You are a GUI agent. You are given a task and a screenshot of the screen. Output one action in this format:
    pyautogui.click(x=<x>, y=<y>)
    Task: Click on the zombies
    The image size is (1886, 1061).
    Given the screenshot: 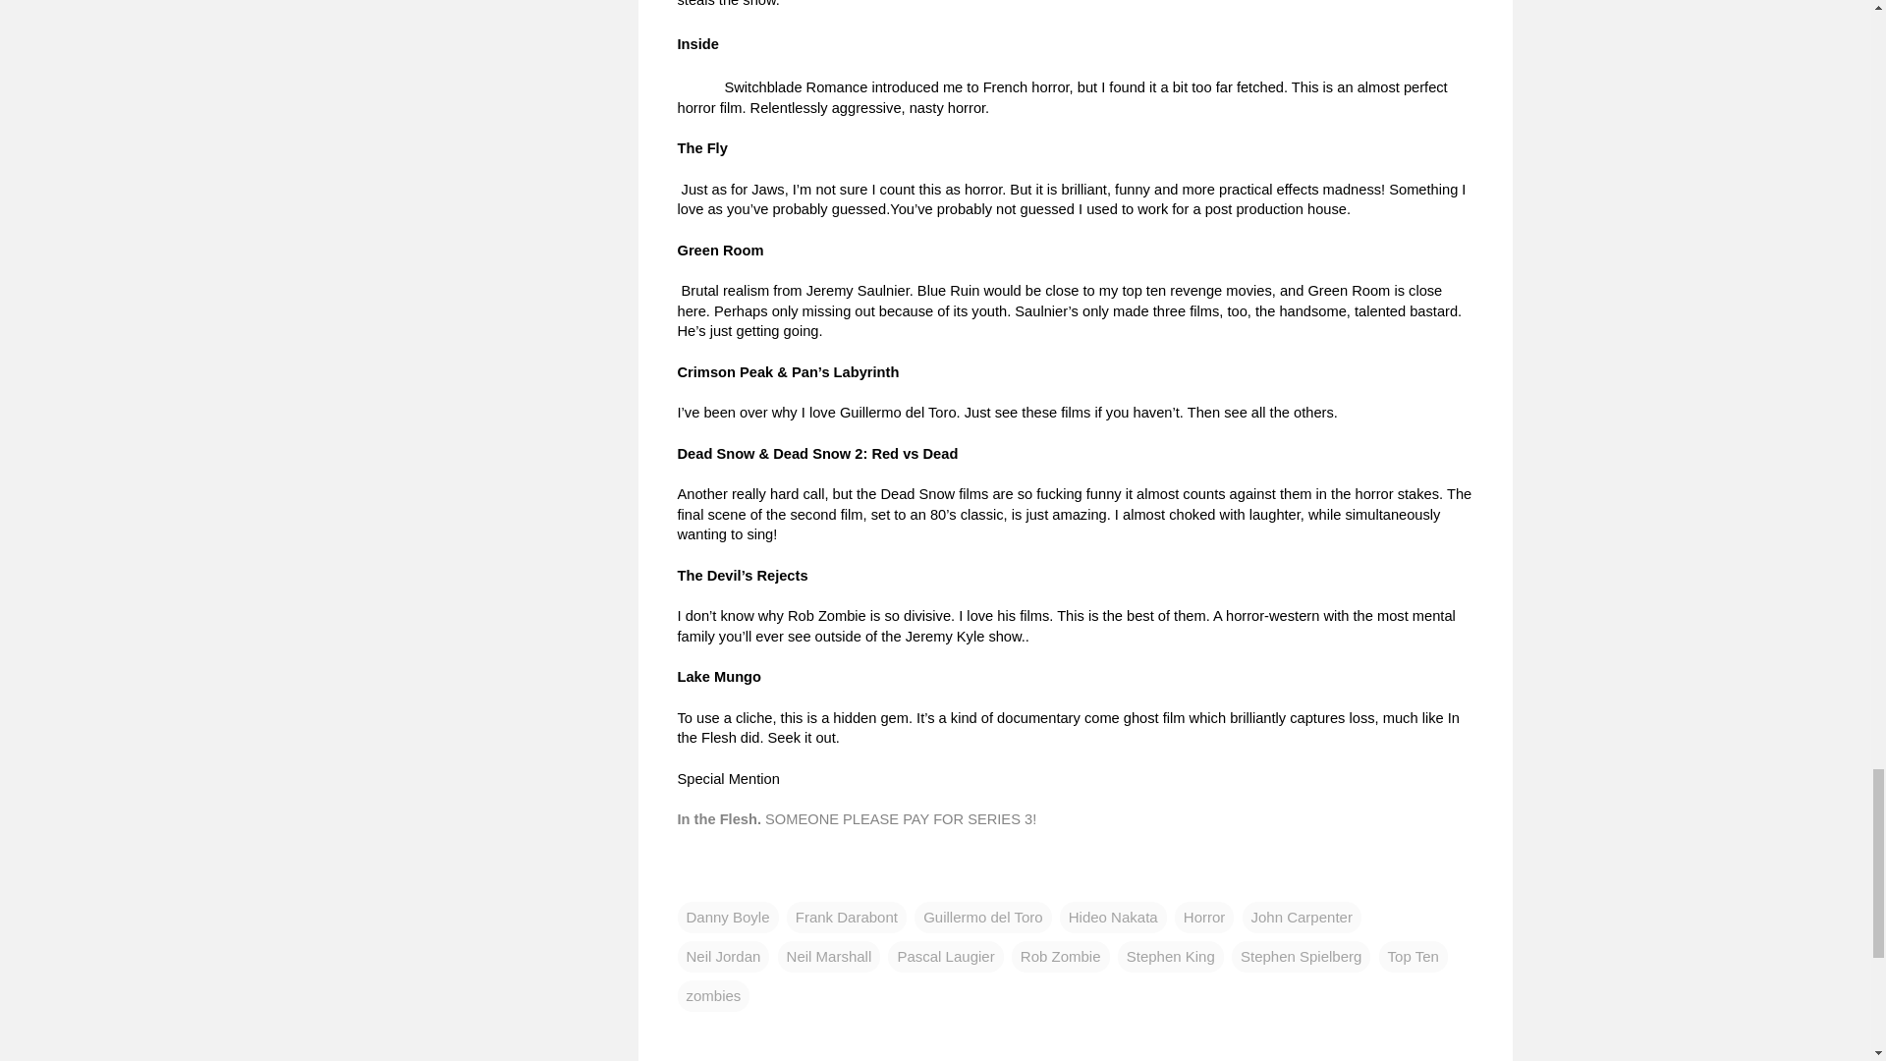 What is the action you would take?
    pyautogui.click(x=713, y=996)
    